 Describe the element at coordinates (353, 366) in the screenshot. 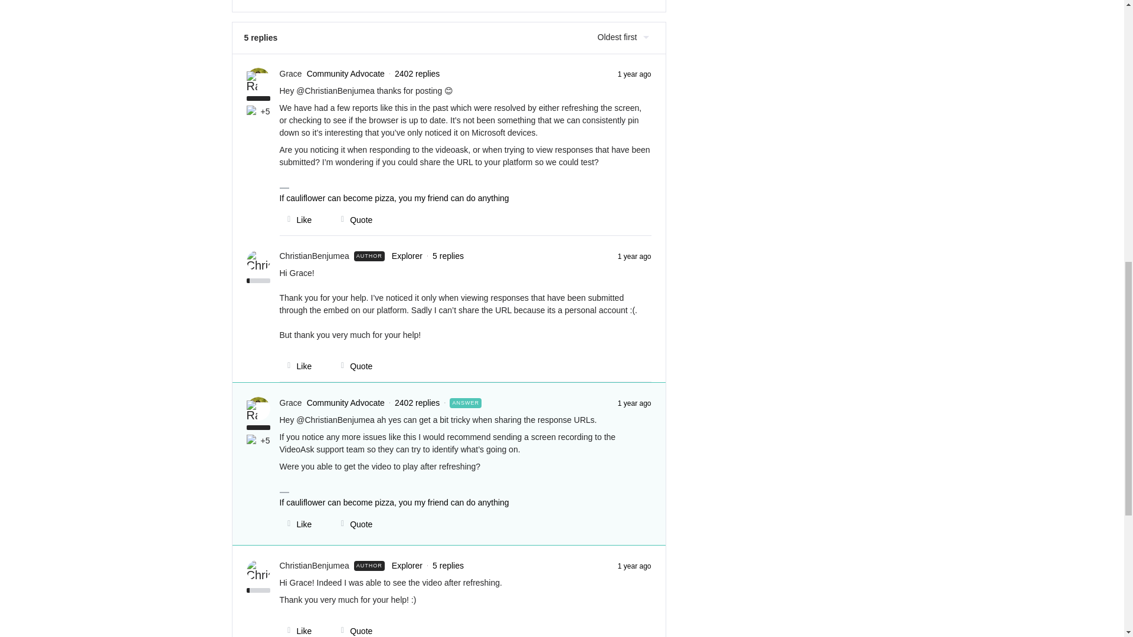

I see `Quote` at that location.